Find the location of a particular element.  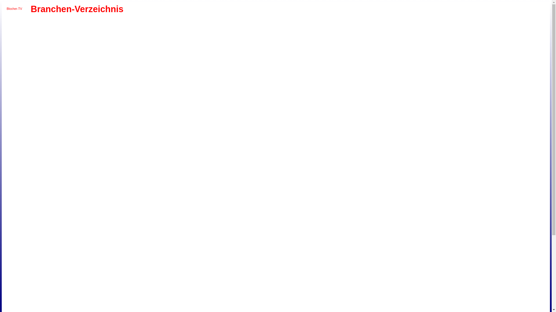

Kreuz Wallimann Susanne  Oberhofen am Thunersee Restaurant  is located at coordinates (81, 295).